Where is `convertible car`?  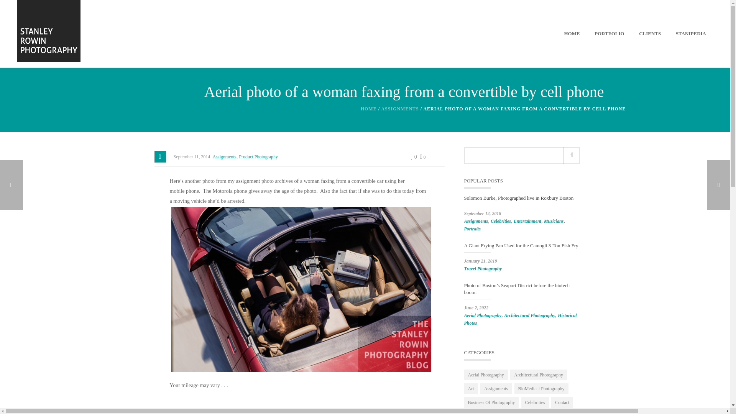 convertible car is located at coordinates (255, 412).